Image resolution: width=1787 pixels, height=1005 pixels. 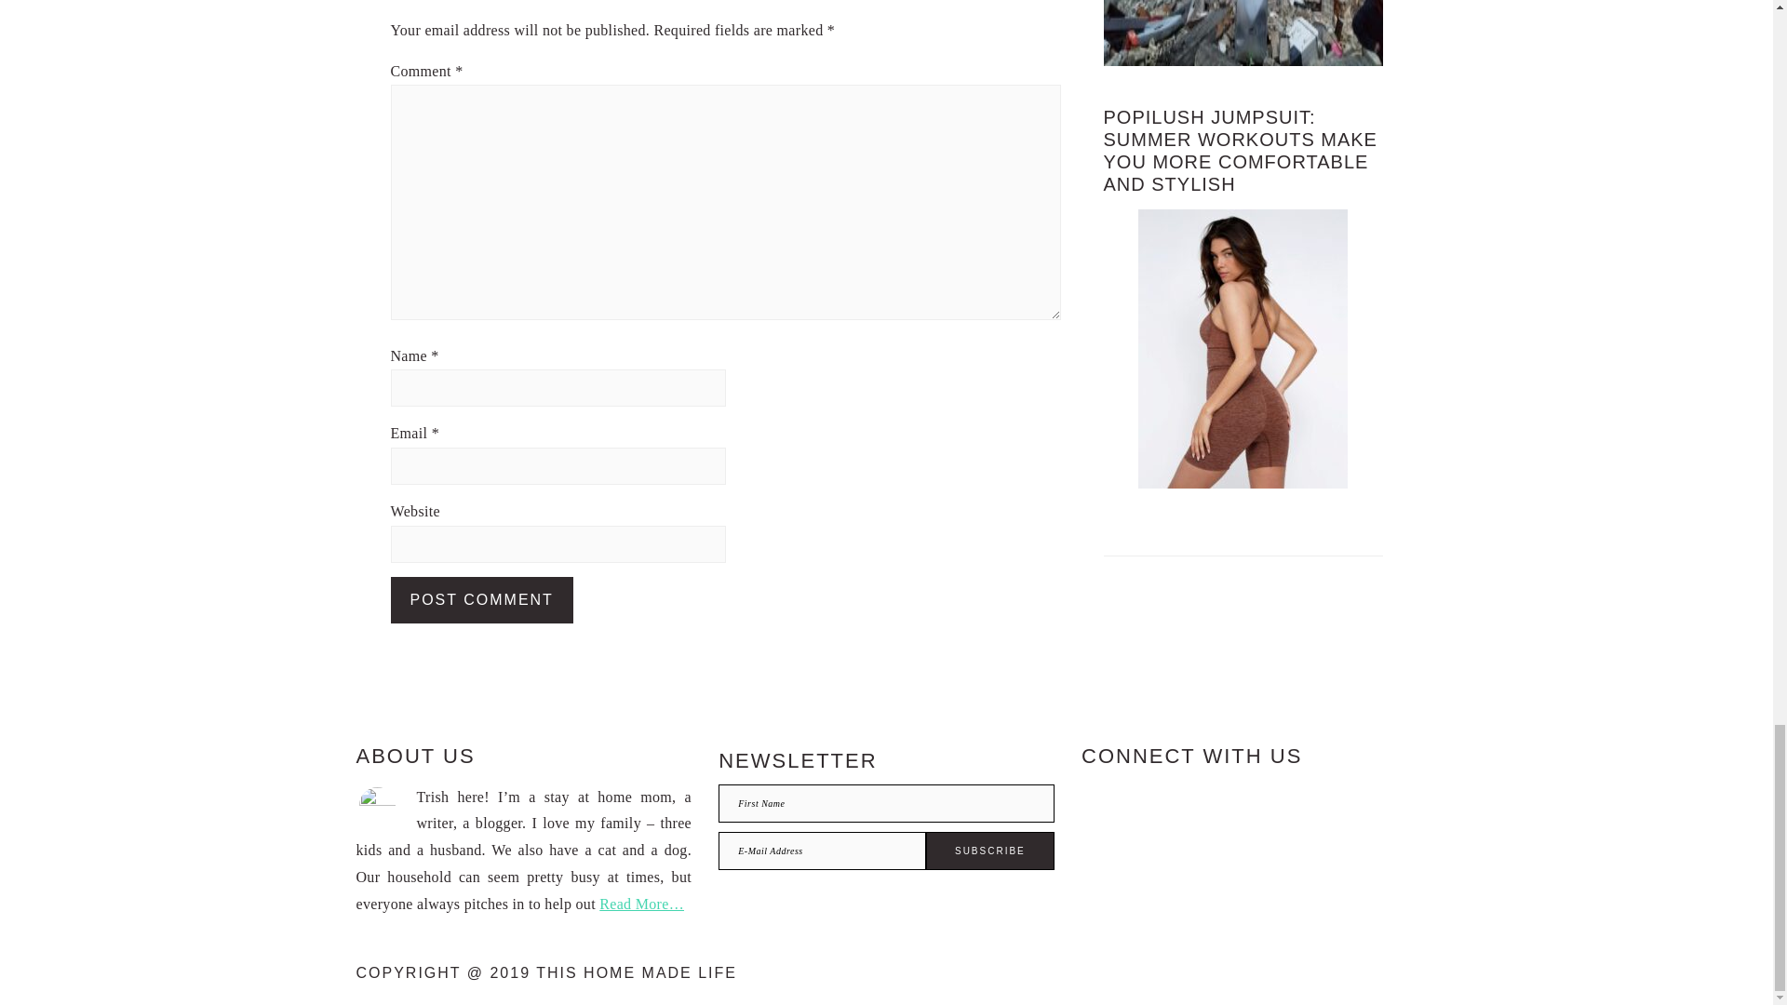 I want to click on Subscribe, so click(x=989, y=851).